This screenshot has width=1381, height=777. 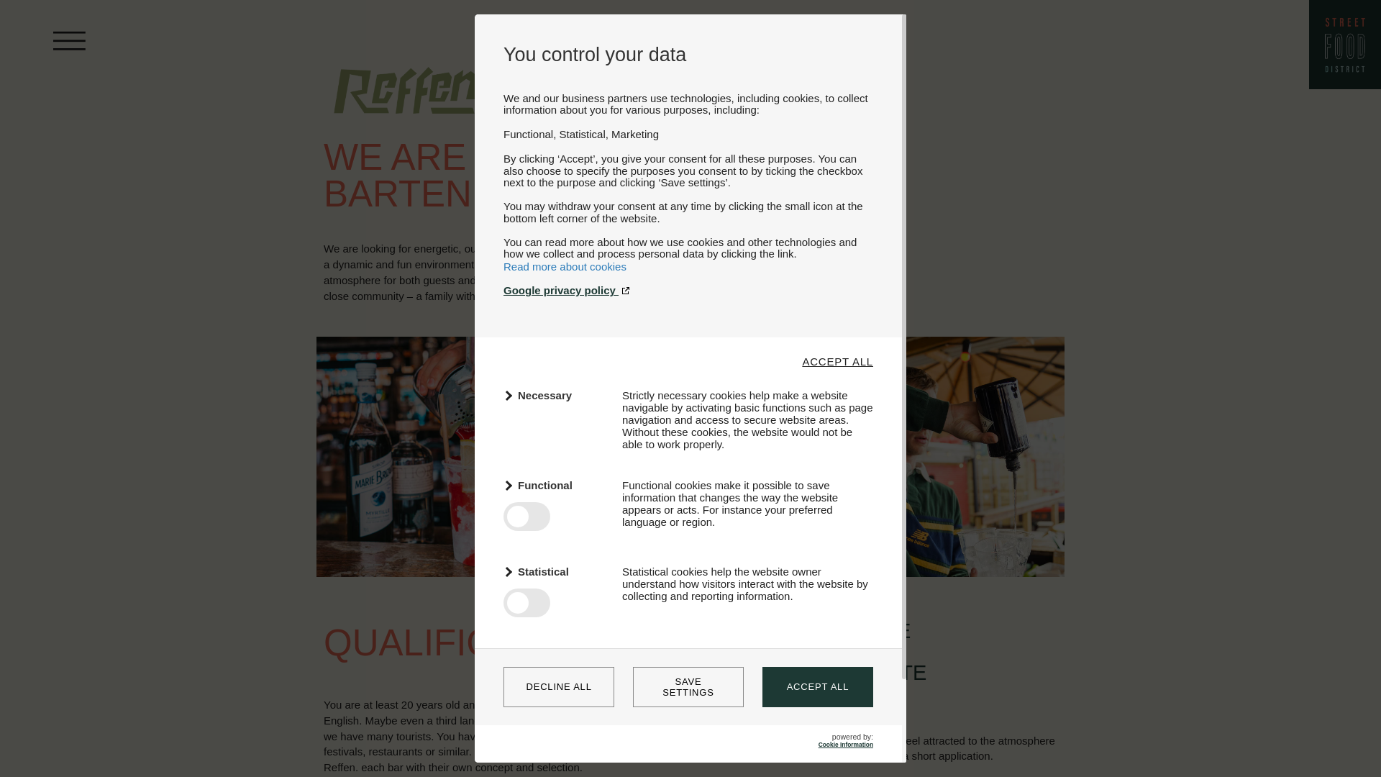 I want to click on DECLINE ALL, so click(x=559, y=686).